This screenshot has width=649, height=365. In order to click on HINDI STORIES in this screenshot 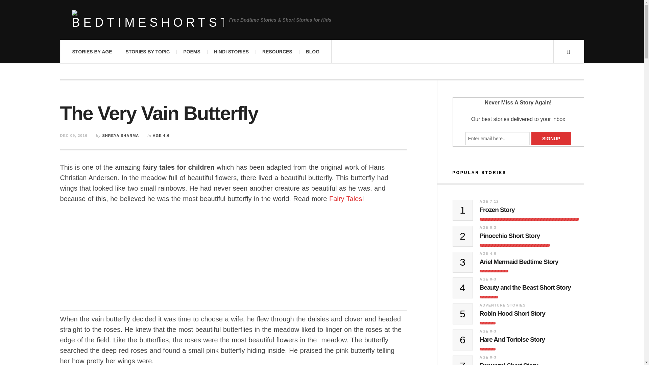, I will do `click(231, 51)`.